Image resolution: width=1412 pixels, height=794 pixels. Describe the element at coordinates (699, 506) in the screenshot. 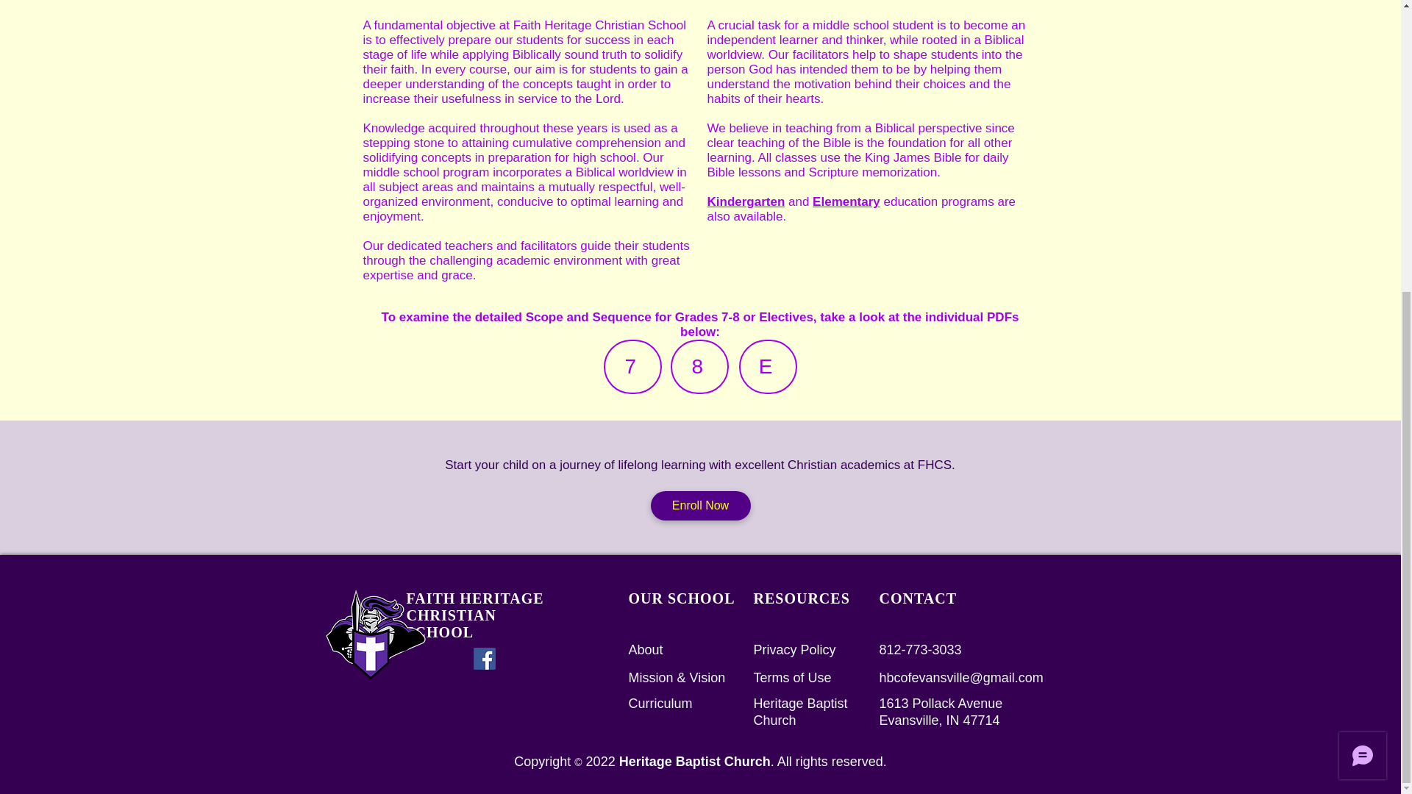

I see `Enroll Now` at that location.